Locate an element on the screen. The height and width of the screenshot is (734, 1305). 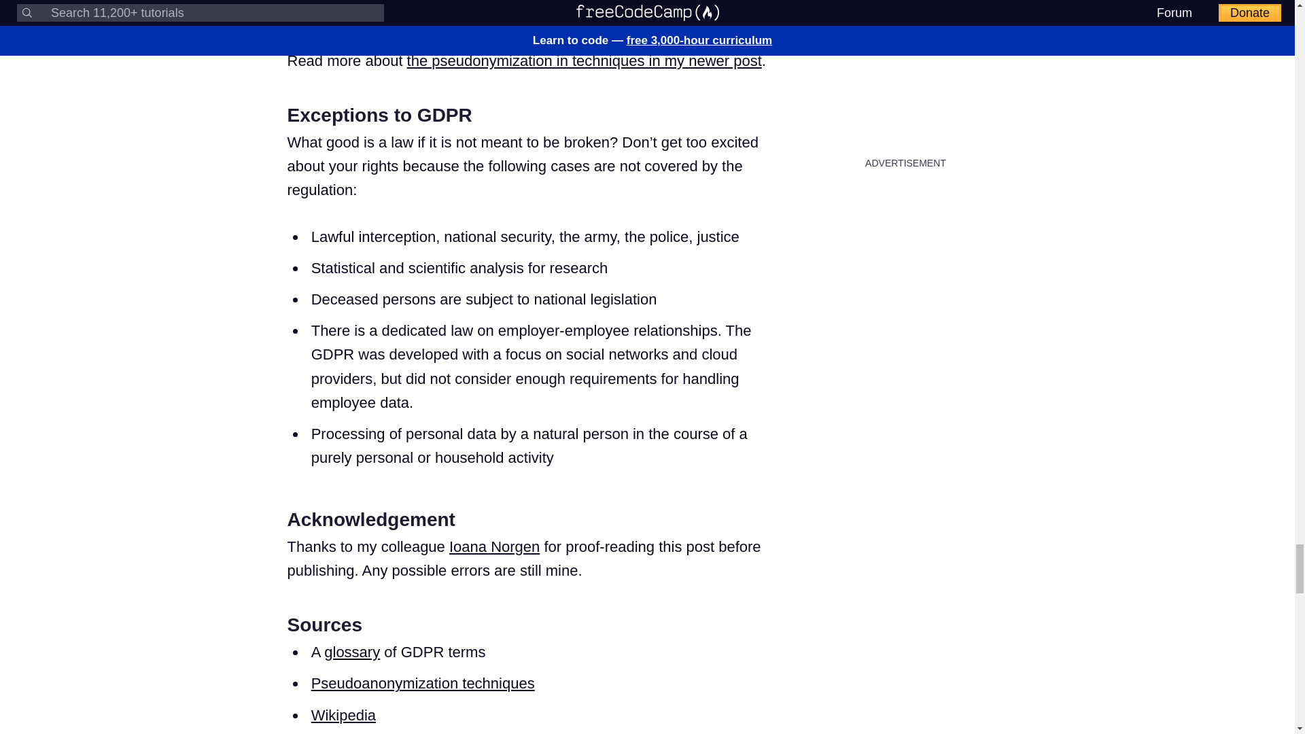
glossary is located at coordinates (351, 652).